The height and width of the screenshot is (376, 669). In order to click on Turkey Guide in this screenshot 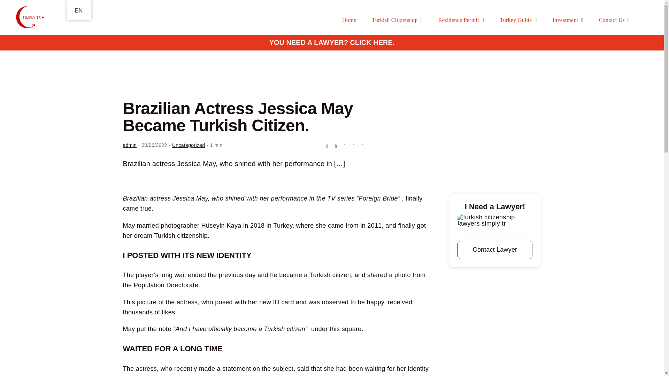, I will do `click(518, 20)`.